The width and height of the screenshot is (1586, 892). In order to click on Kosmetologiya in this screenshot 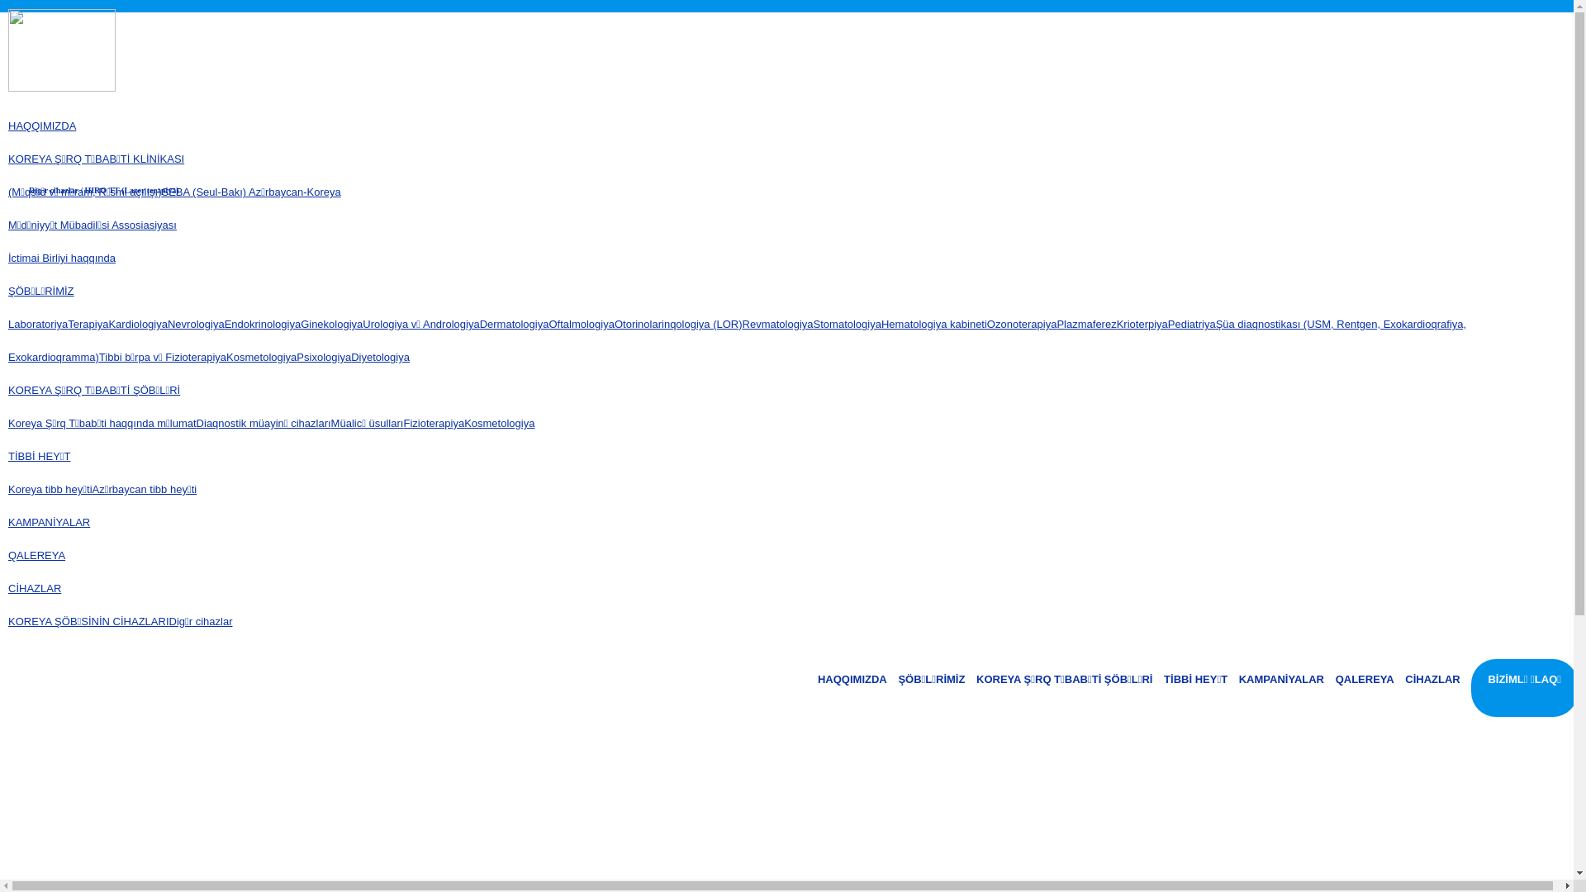, I will do `click(499, 423)`.